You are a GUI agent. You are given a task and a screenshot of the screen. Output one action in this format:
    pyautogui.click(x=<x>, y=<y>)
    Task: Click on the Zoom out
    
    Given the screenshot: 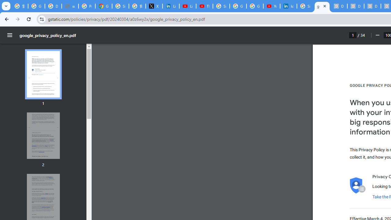 What is the action you would take?
    pyautogui.click(x=377, y=35)
    